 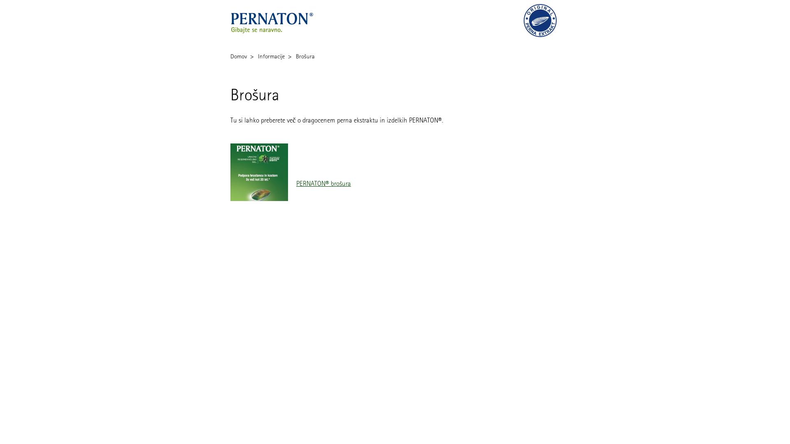 I want to click on Pernaton, so click(x=276, y=21).